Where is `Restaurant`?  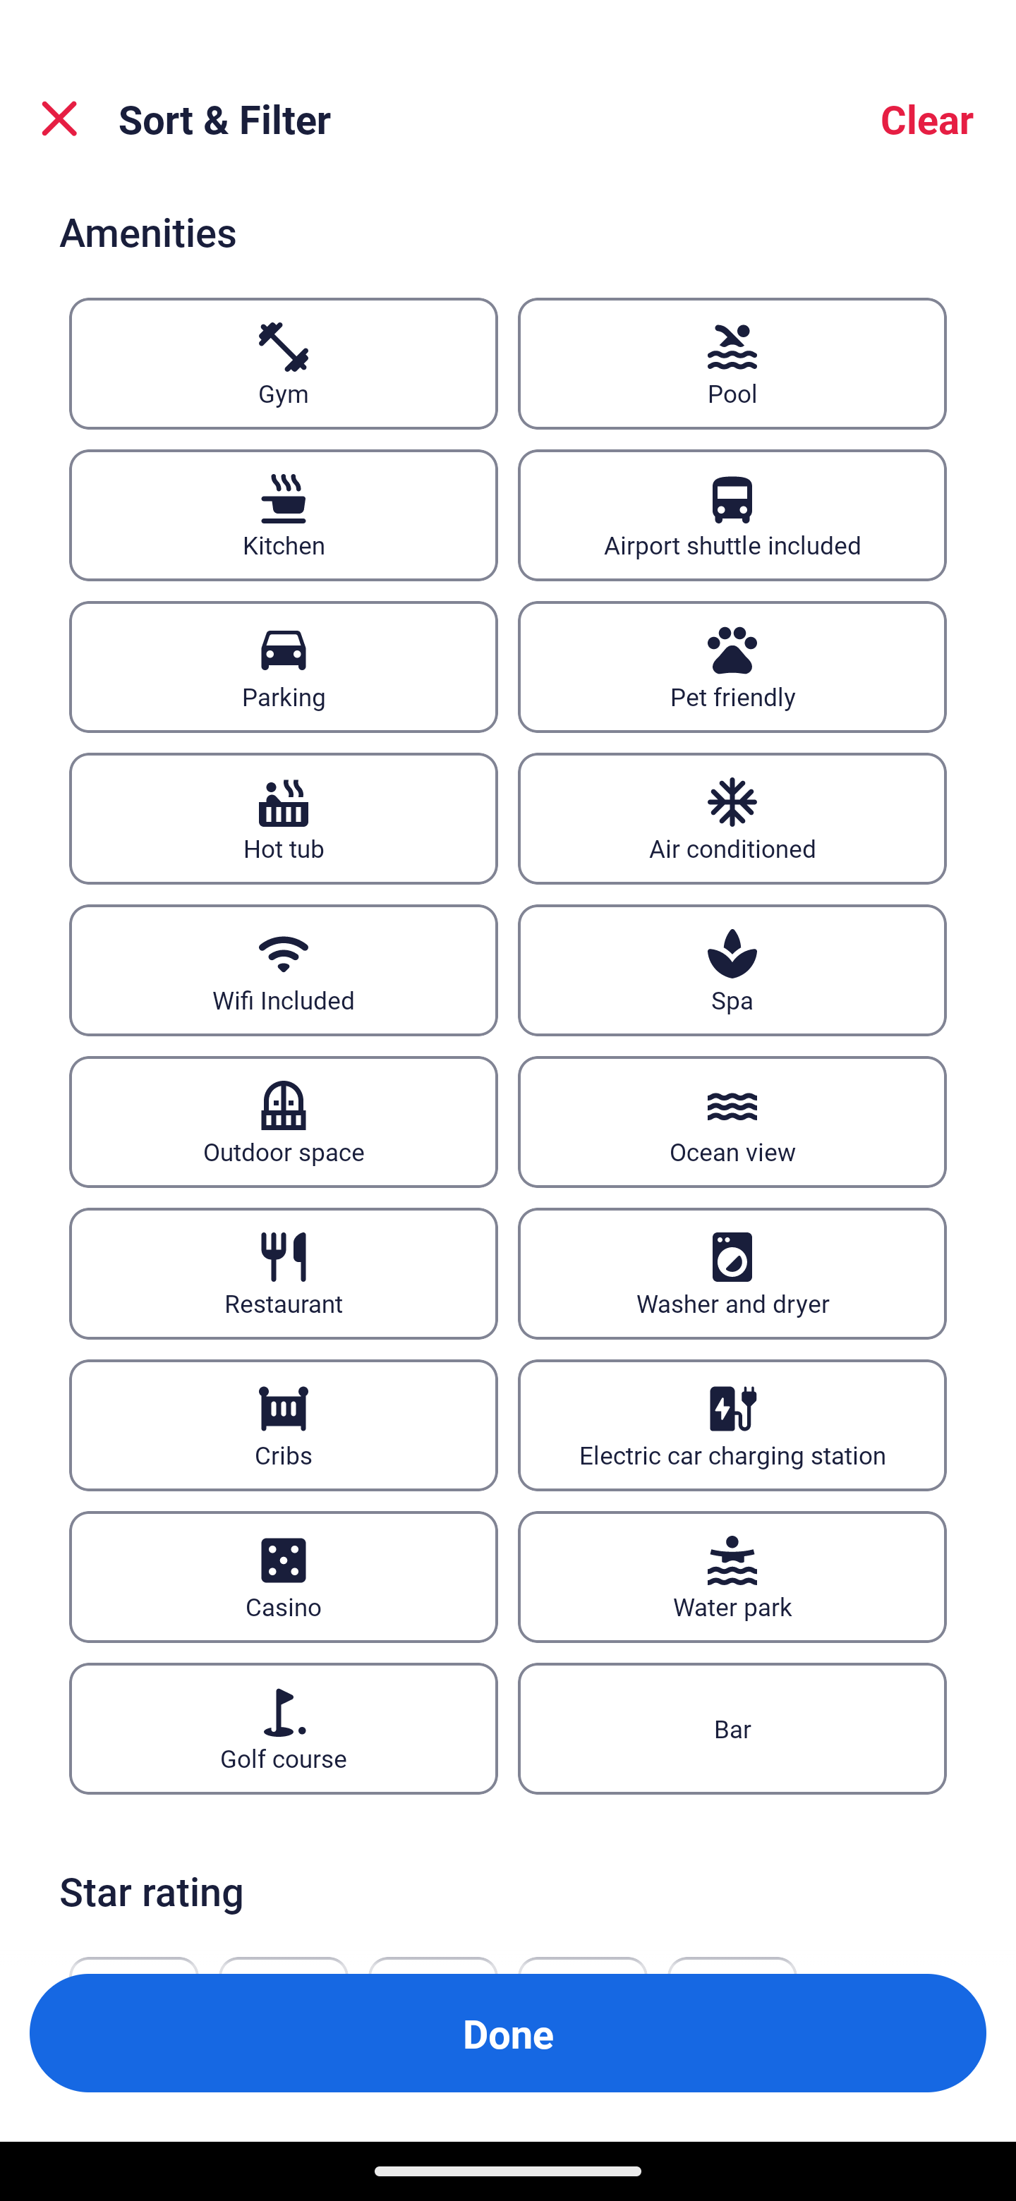 Restaurant is located at coordinates (283, 1274).